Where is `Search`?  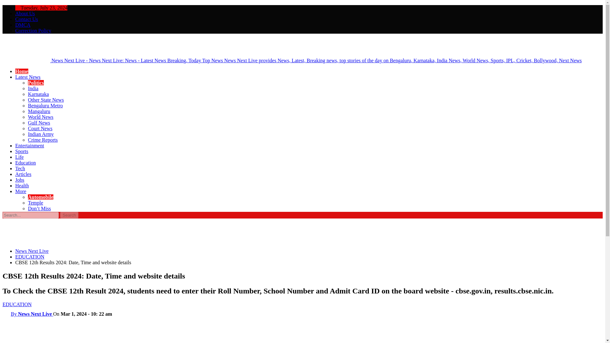
Search is located at coordinates (69, 215).